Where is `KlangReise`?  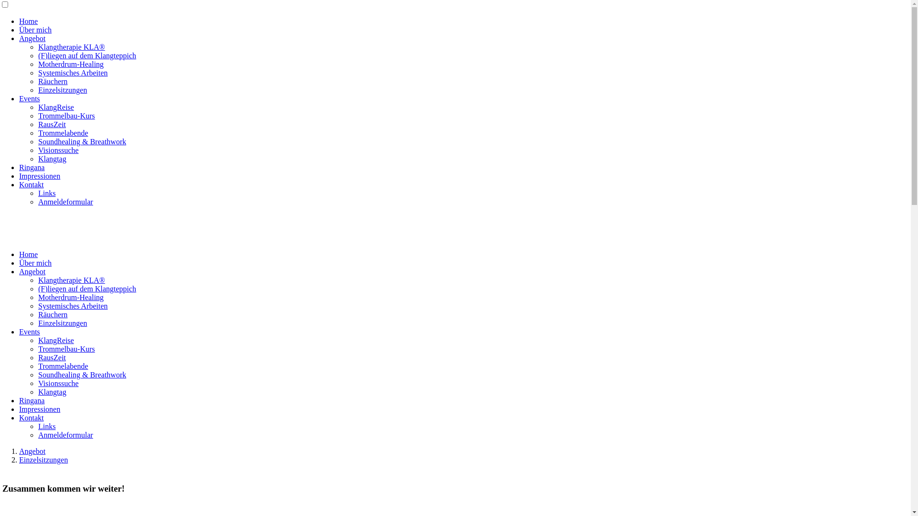 KlangReise is located at coordinates (56, 107).